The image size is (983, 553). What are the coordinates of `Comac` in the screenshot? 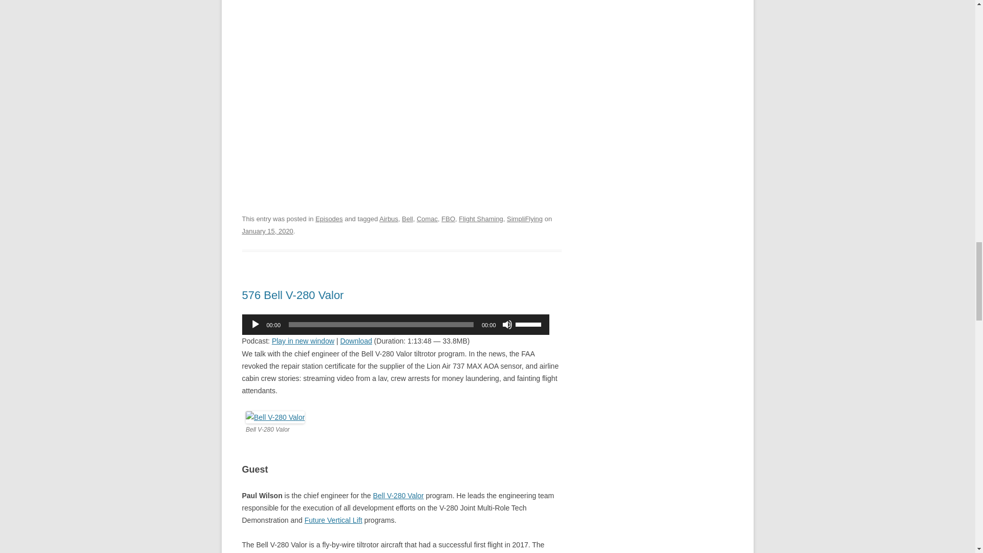 It's located at (427, 219).